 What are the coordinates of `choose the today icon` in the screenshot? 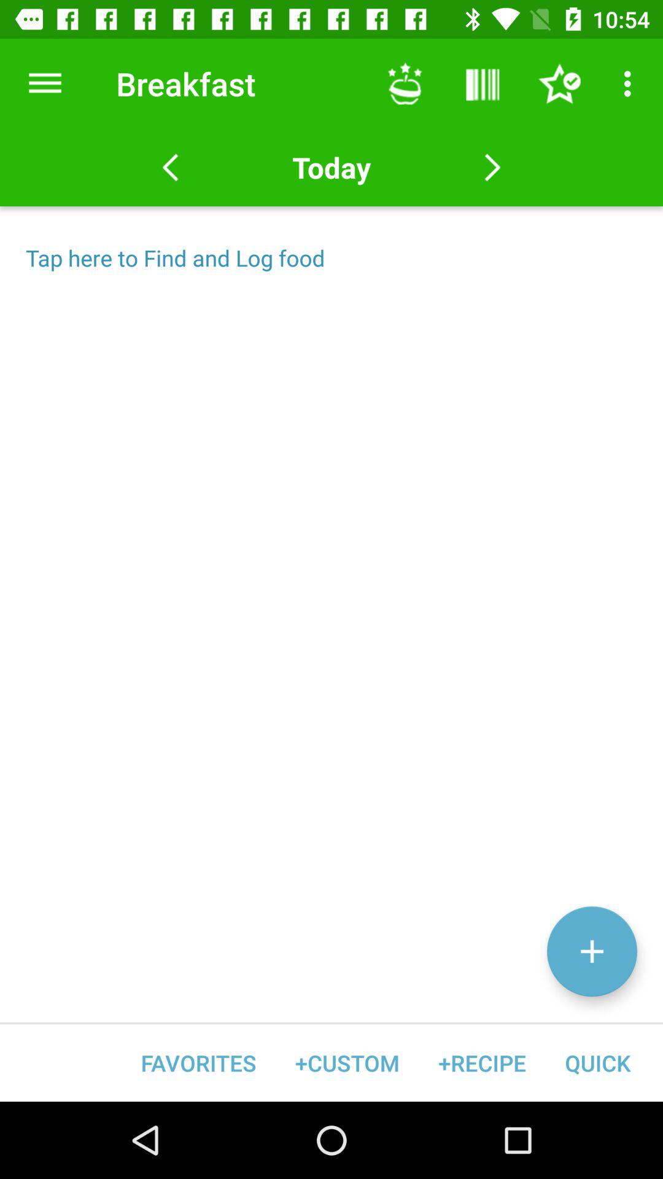 It's located at (331, 167).